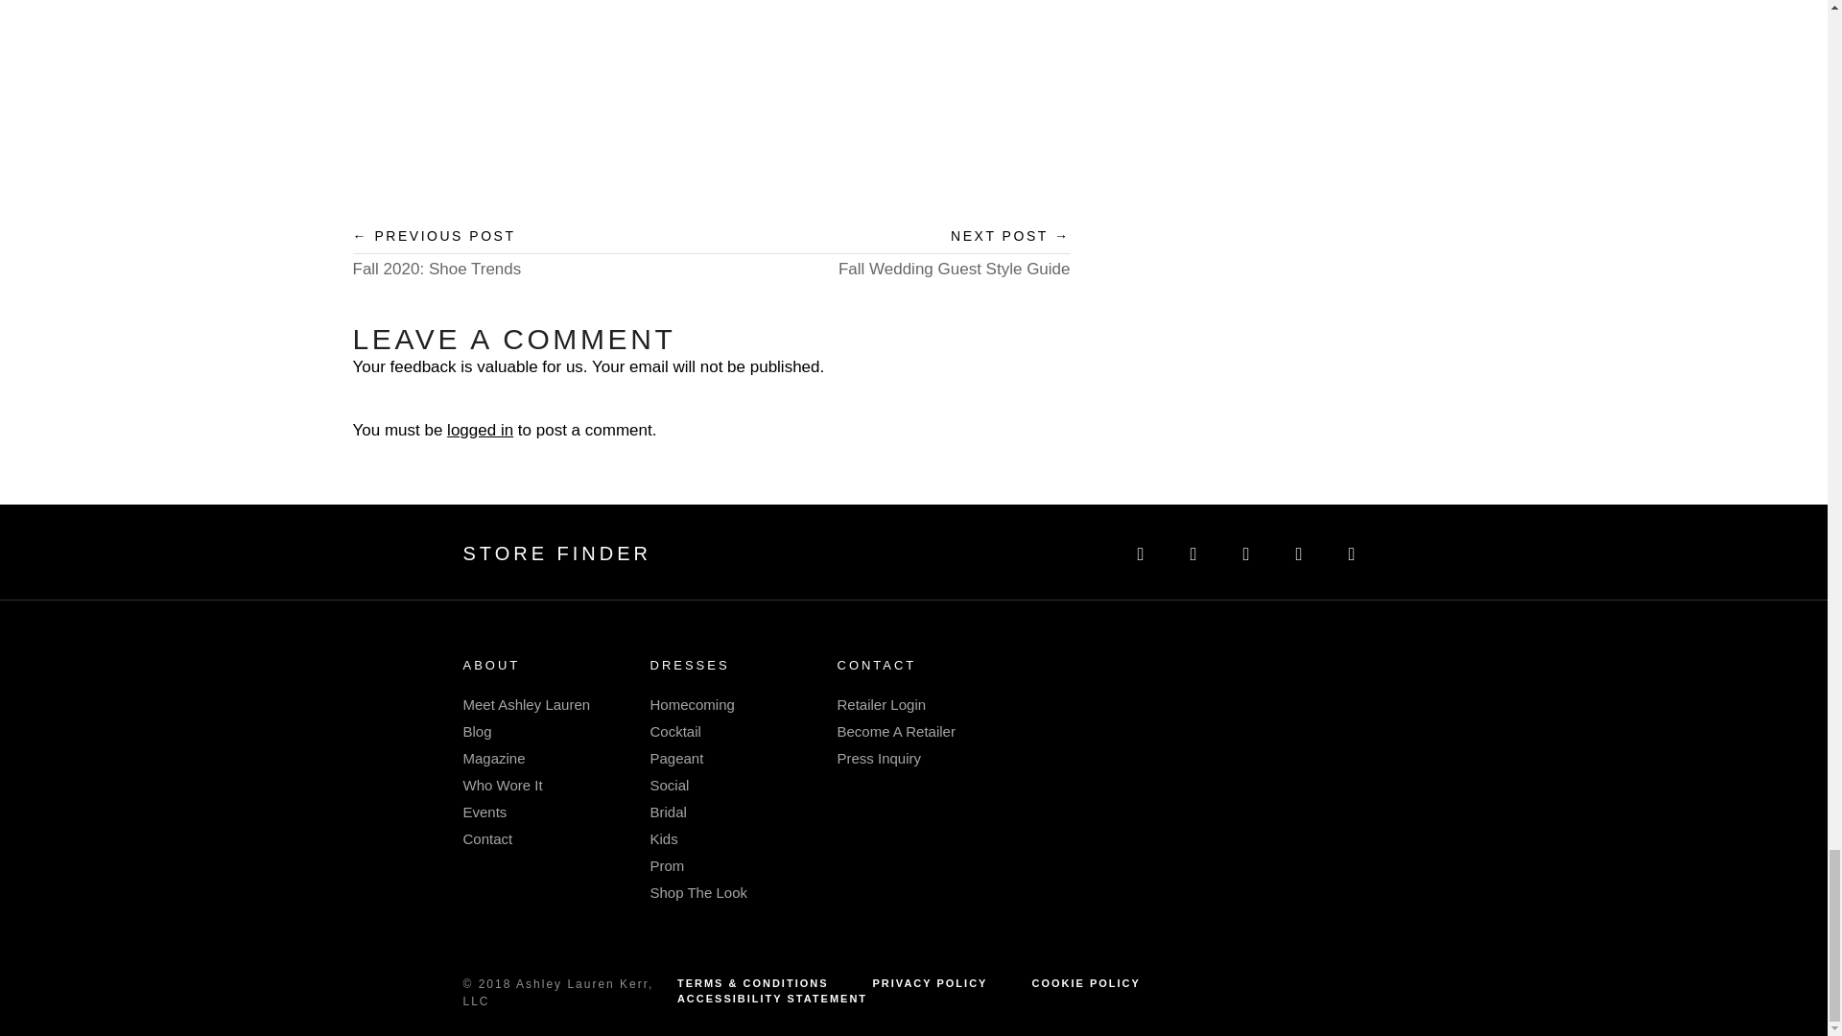 Image resolution: width=1842 pixels, height=1036 pixels. I want to click on Instagram, so click(1193, 551).